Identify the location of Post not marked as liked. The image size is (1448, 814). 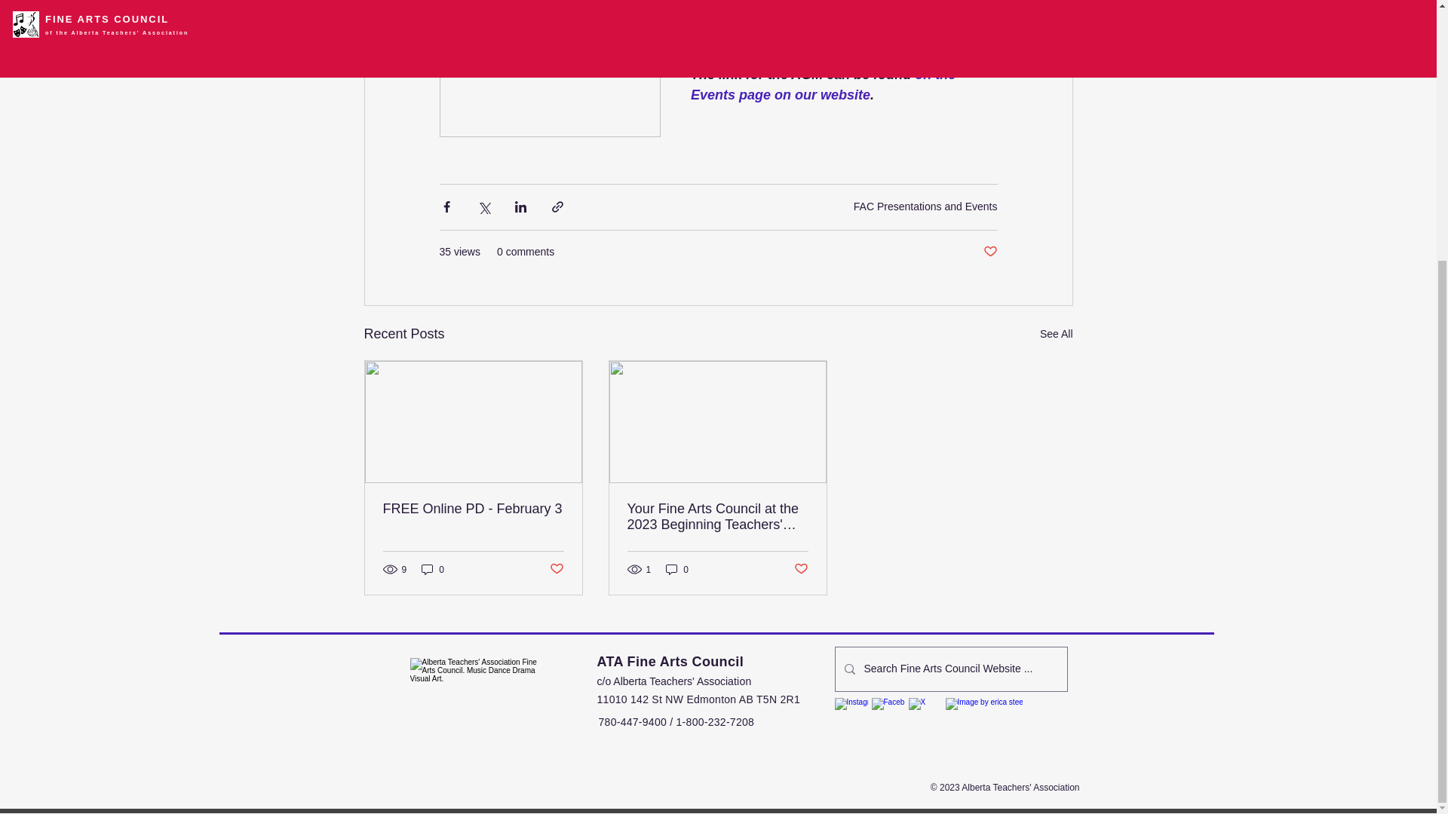
(989, 252).